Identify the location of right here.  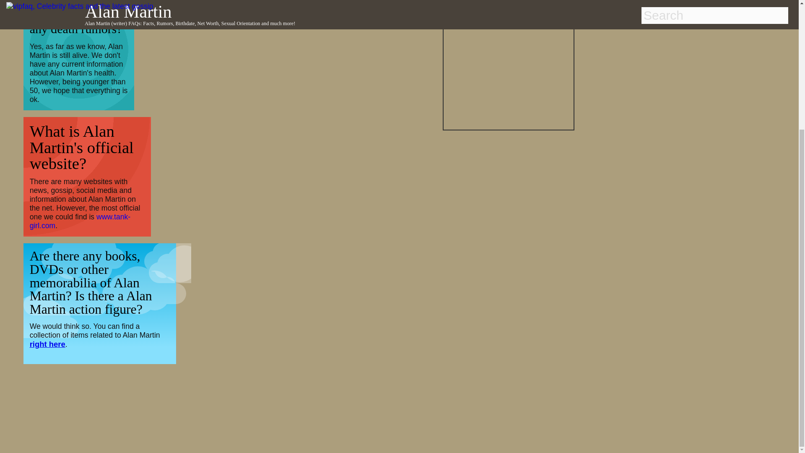
(47, 344).